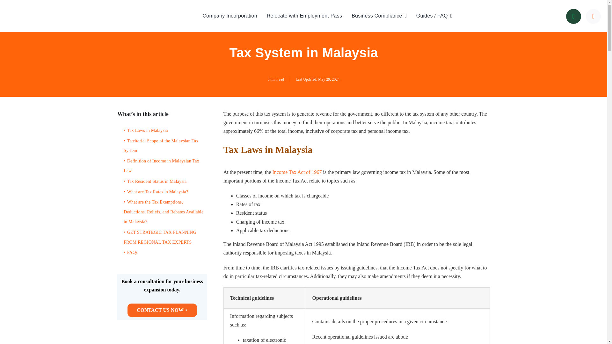 Image resolution: width=612 pixels, height=344 pixels. What do you see at coordinates (297, 172) in the screenshot?
I see `Income Tax Act of 1967` at bounding box center [297, 172].